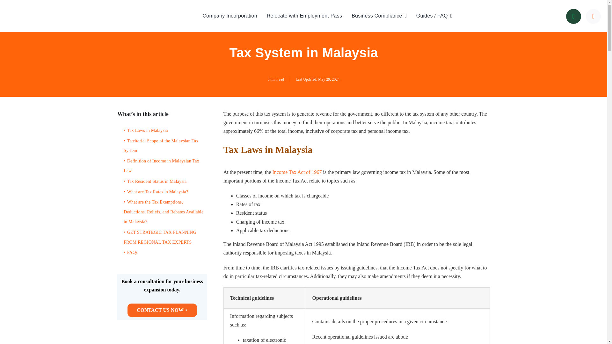 Image resolution: width=612 pixels, height=344 pixels. What do you see at coordinates (297, 172) in the screenshot?
I see `Income Tax Act of 1967` at bounding box center [297, 172].